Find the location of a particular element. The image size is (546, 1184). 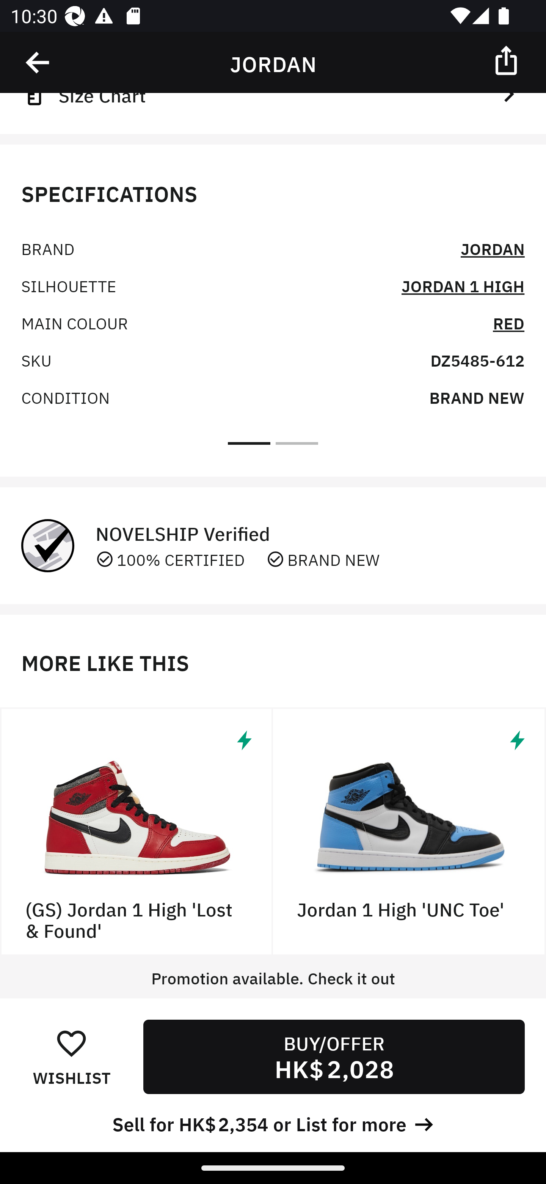

BUY/OFFER HK$ 2,028 is located at coordinates (334, 1056).